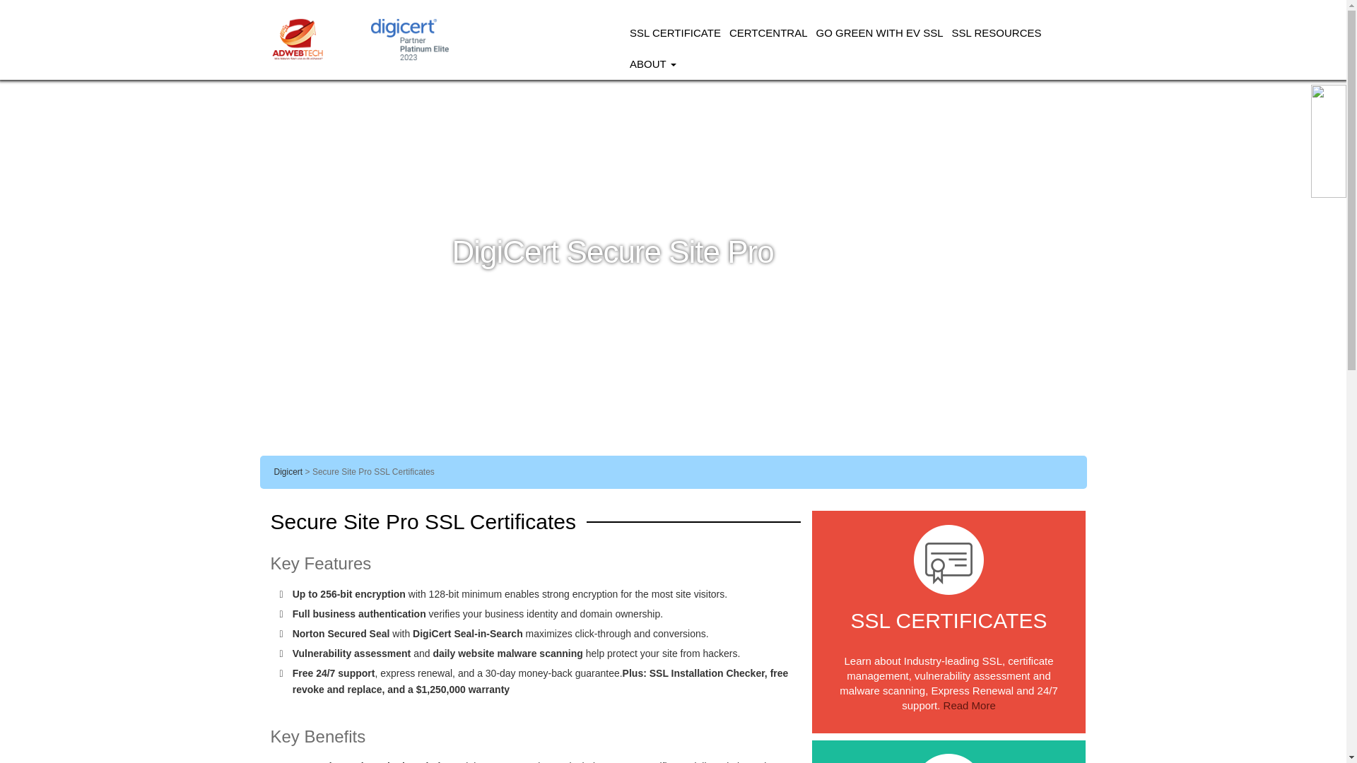 Image resolution: width=1357 pixels, height=763 pixels. I want to click on SSL RESOURCES, so click(997, 32).